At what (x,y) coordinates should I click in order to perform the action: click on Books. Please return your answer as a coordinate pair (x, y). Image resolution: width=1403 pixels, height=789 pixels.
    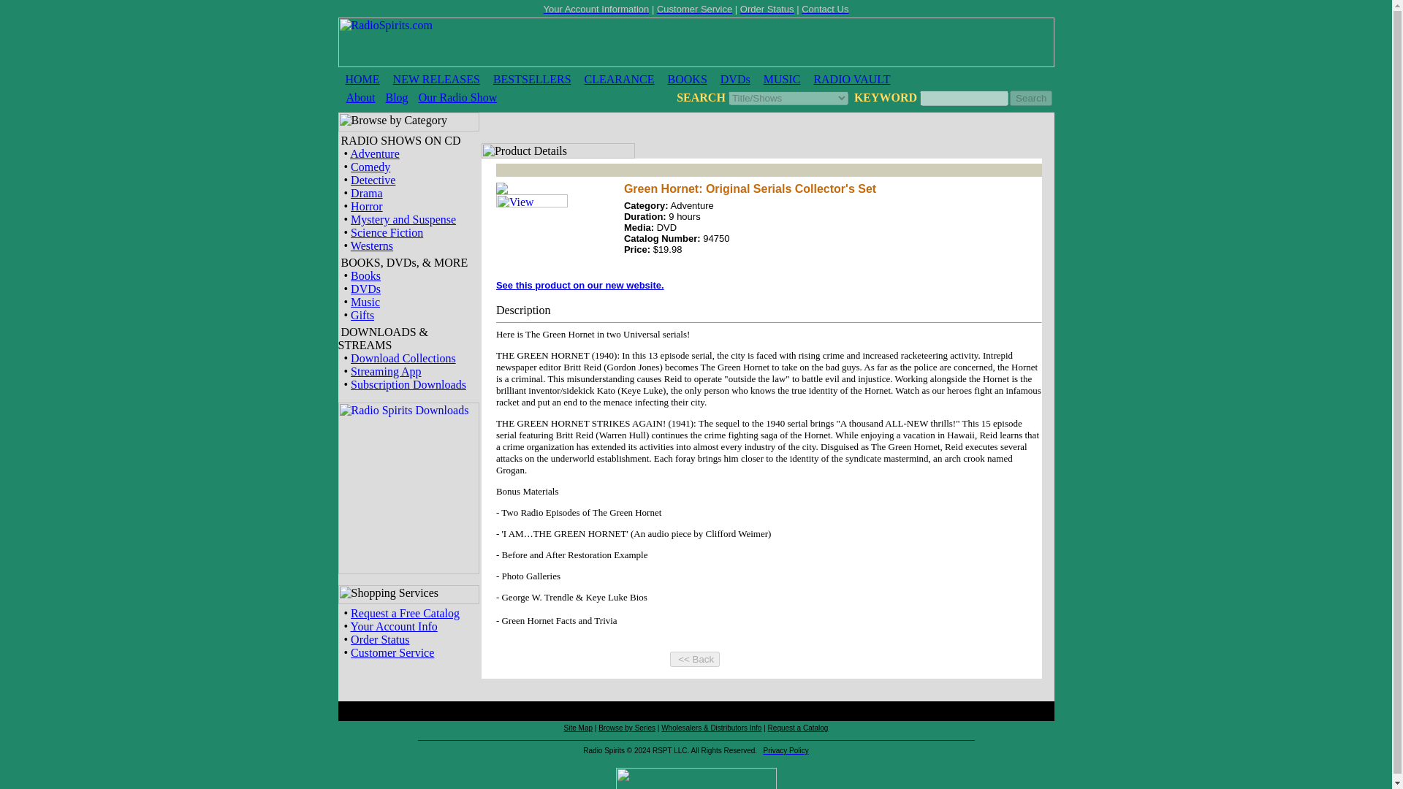
    Looking at the image, I should click on (365, 275).